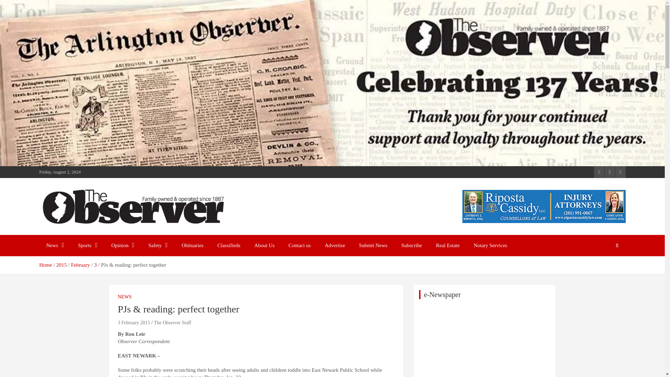  I want to click on About Us, so click(264, 245).